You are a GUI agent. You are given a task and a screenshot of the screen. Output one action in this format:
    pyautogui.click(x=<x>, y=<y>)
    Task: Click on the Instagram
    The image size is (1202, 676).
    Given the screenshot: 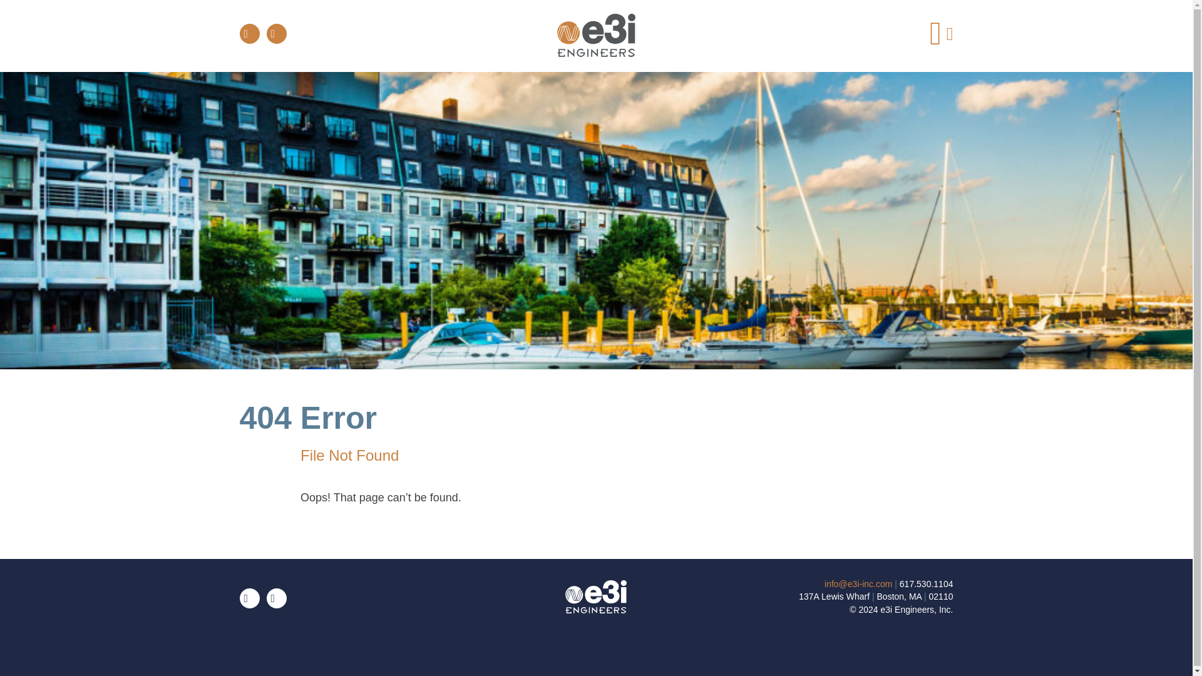 What is the action you would take?
    pyautogui.click(x=277, y=34)
    